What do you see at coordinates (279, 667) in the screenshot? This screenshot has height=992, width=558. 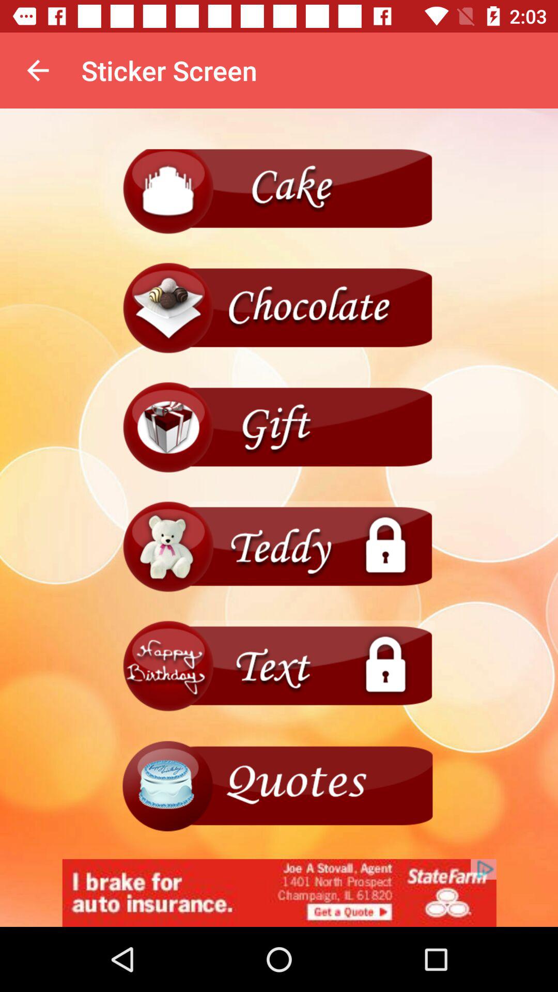 I see `text tab in the sticker section` at bounding box center [279, 667].